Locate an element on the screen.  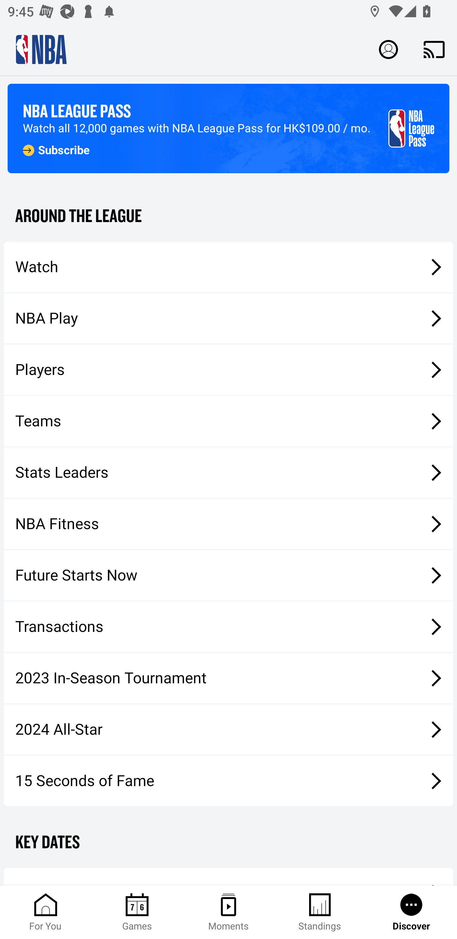
2024 All-Star is located at coordinates (228, 730).